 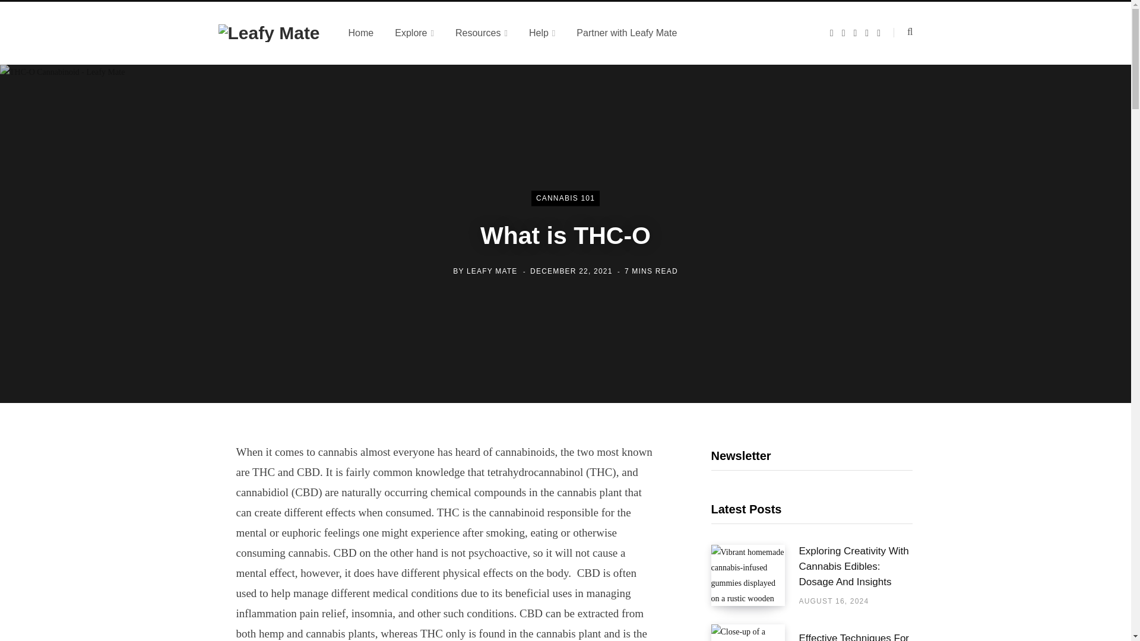 What do you see at coordinates (481, 33) in the screenshot?
I see `Resources` at bounding box center [481, 33].